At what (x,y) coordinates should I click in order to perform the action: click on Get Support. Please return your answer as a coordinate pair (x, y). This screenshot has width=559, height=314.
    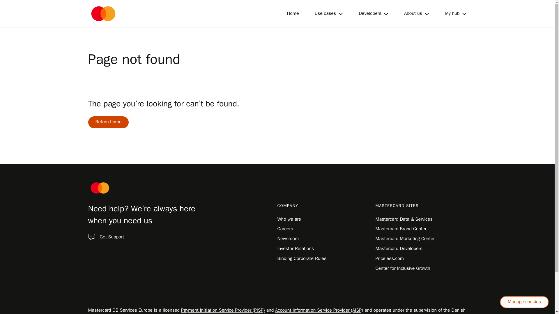
    Looking at the image, I should click on (112, 237).